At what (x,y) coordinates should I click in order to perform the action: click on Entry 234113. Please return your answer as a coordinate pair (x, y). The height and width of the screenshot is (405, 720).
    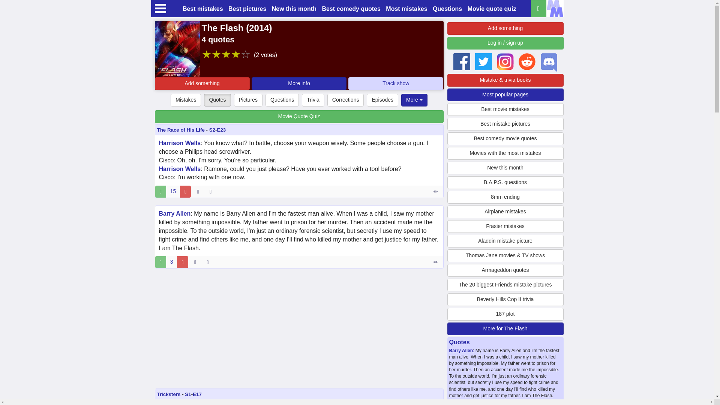
    Looking at the image, I should click on (436, 262).